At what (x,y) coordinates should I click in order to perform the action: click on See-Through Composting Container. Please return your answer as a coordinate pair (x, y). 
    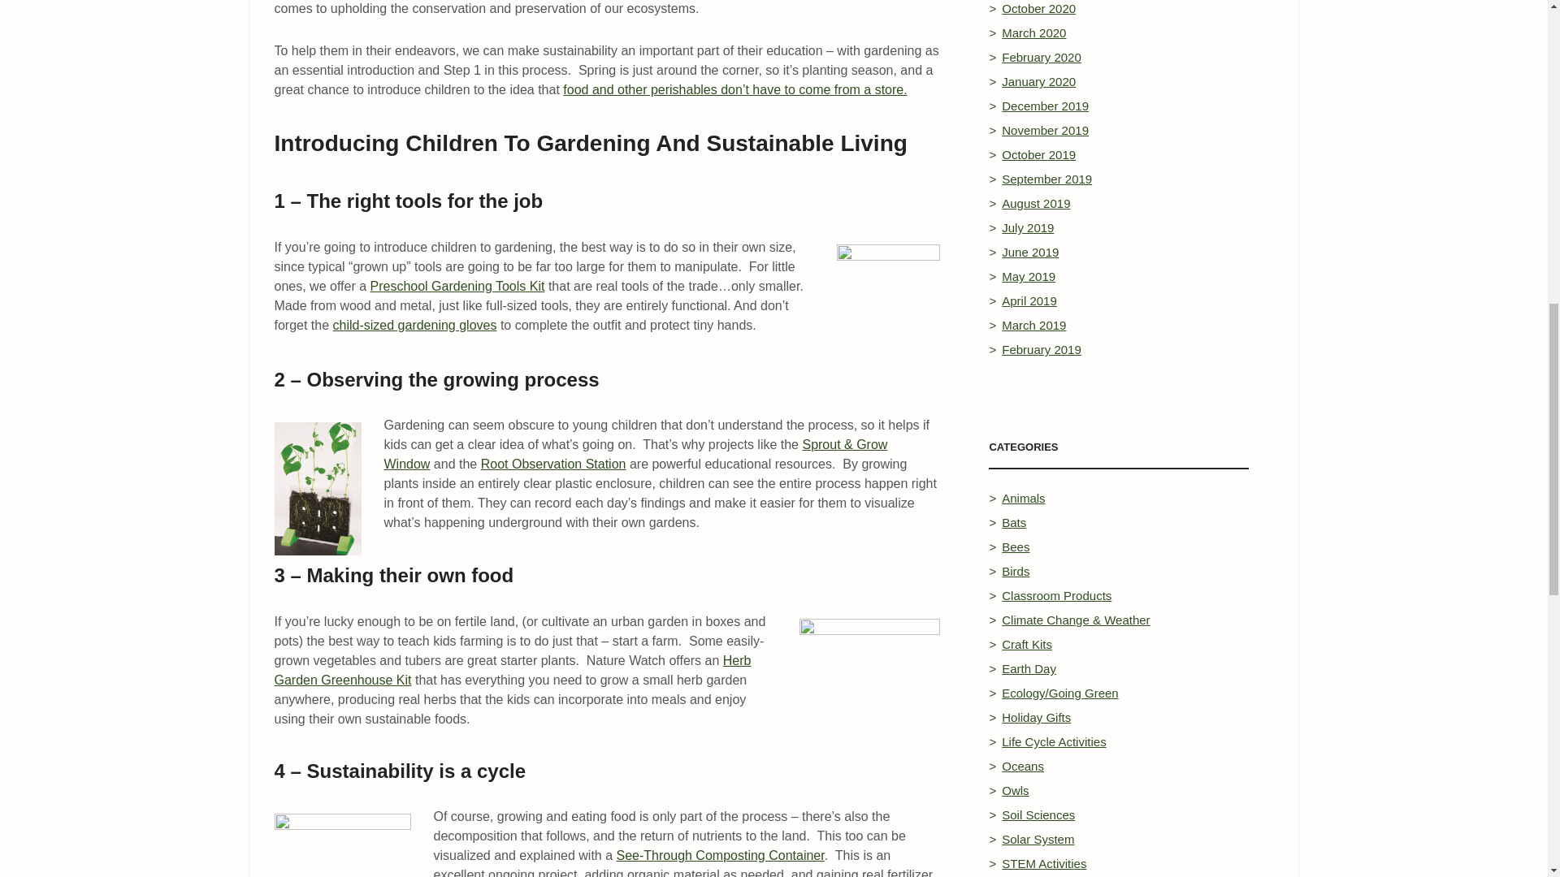
    Looking at the image, I should click on (720, 855).